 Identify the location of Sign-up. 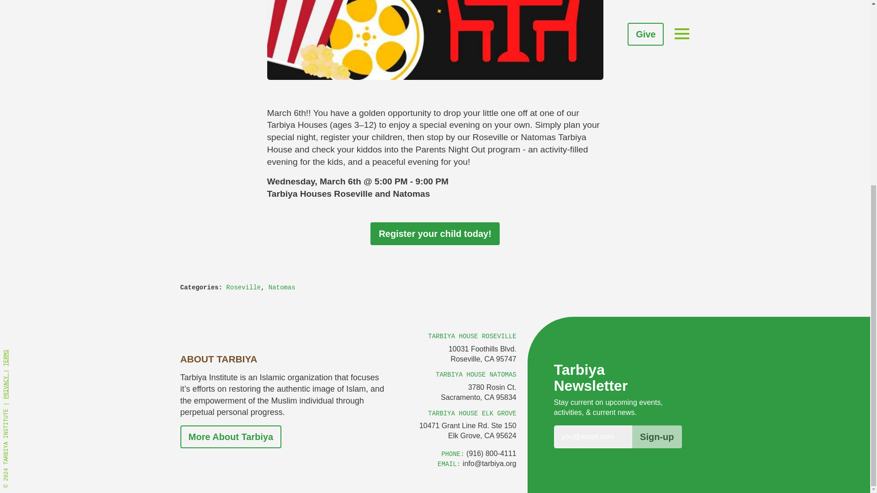
(657, 436).